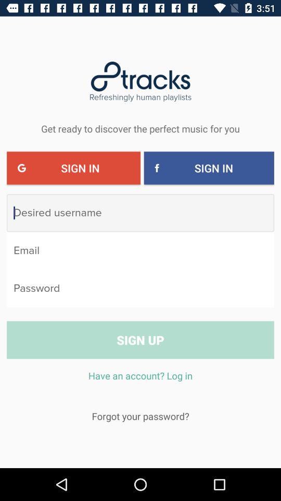  I want to click on desired, so click(140, 213).